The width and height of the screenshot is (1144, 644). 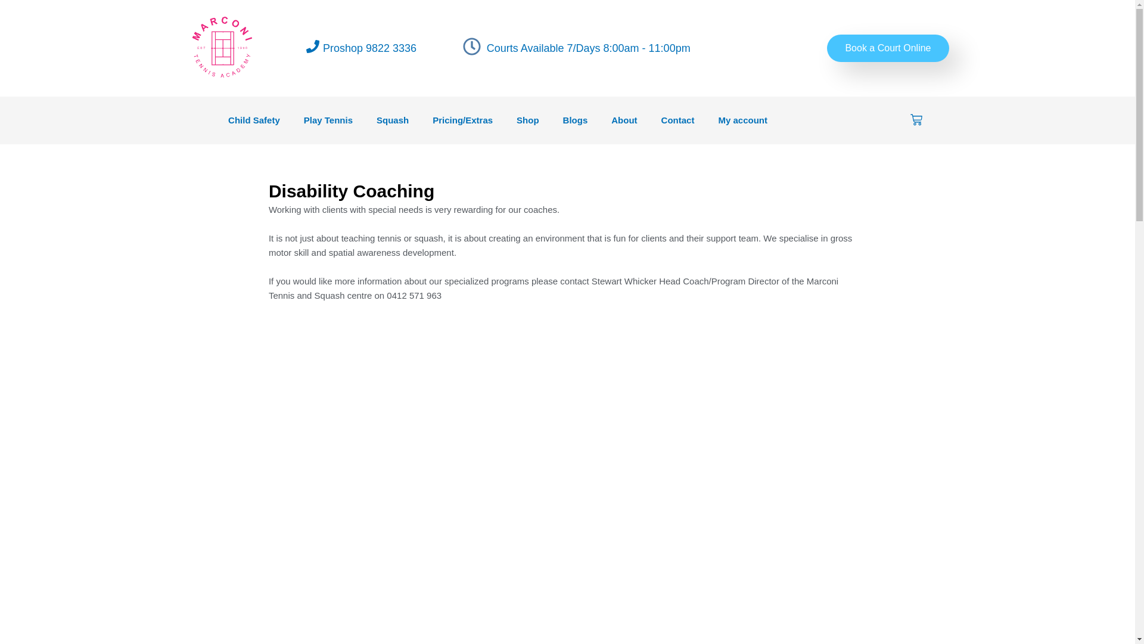 I want to click on Cart, so click(x=916, y=120).